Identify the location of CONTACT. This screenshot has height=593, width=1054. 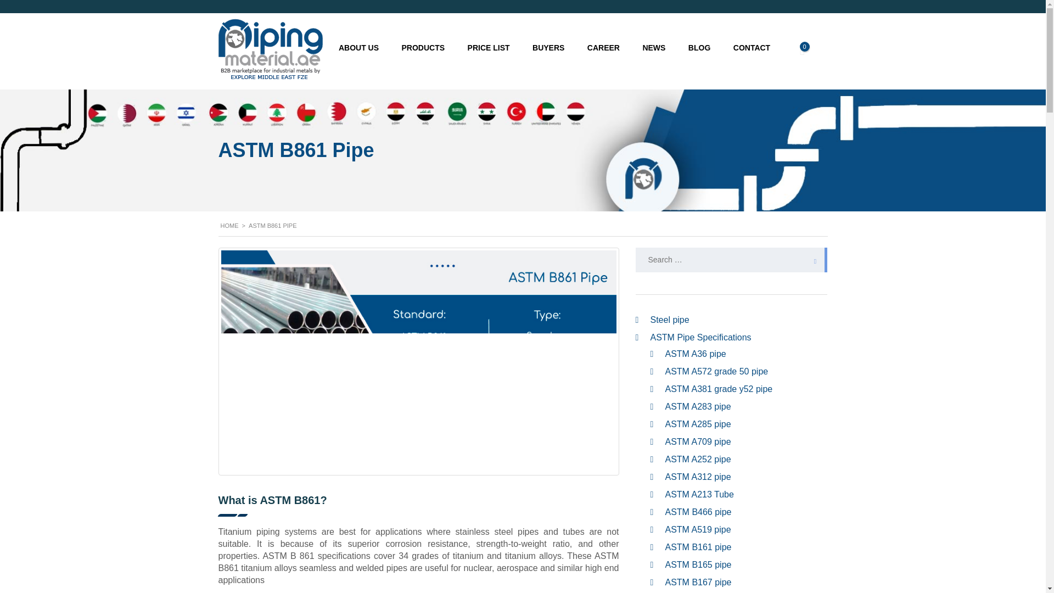
(752, 47).